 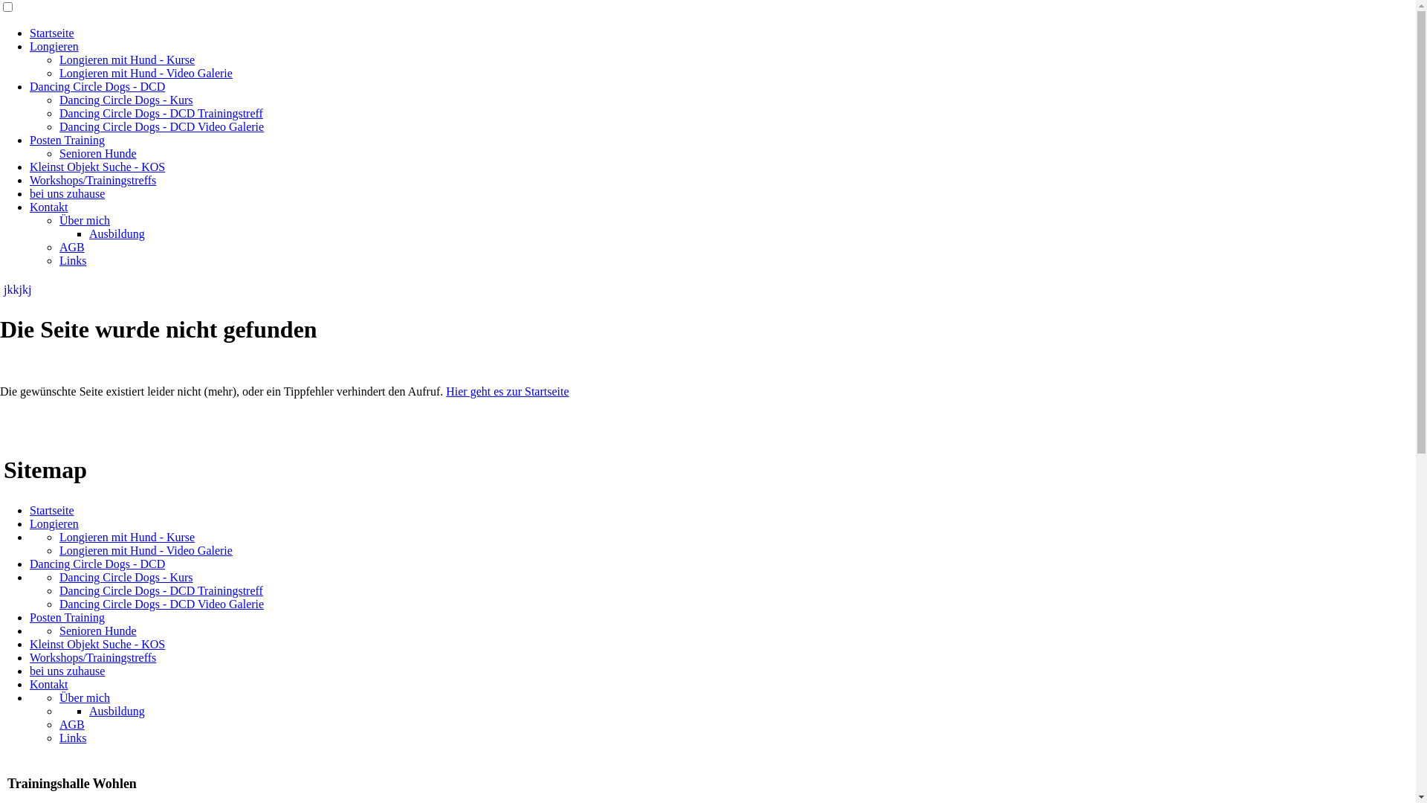 I want to click on Dancing Circle Dogs - DCD Trainingstreff, so click(x=161, y=113).